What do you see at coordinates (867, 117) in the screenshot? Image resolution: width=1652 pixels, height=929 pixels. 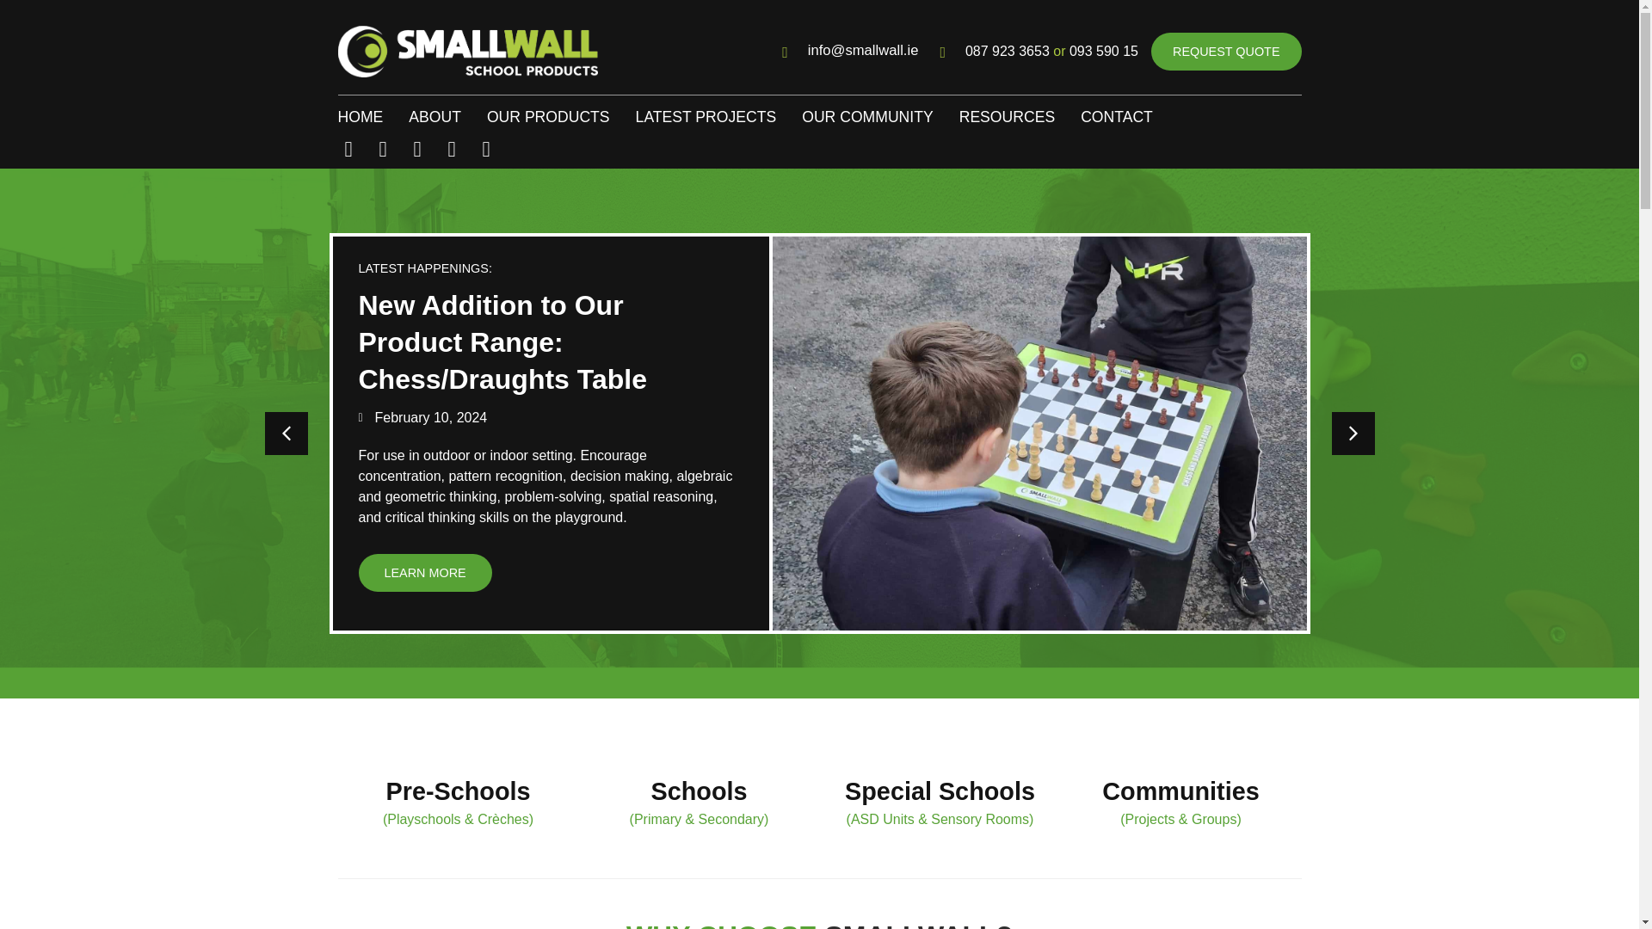 I see `OUR COMMUNITY` at bounding box center [867, 117].